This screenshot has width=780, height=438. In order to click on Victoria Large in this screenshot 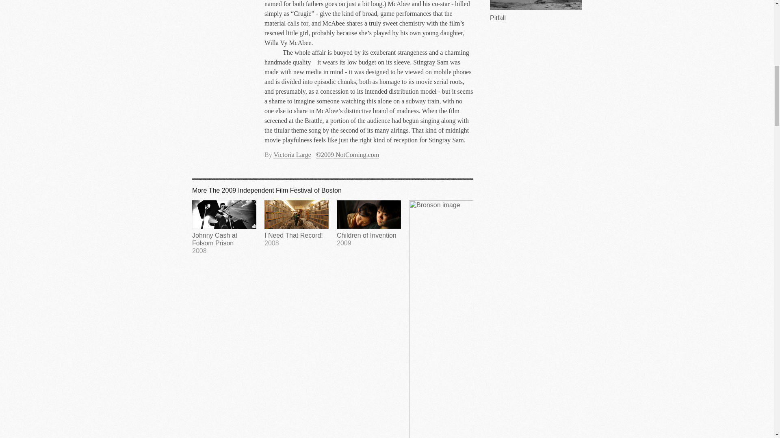, I will do `click(292, 155)`.